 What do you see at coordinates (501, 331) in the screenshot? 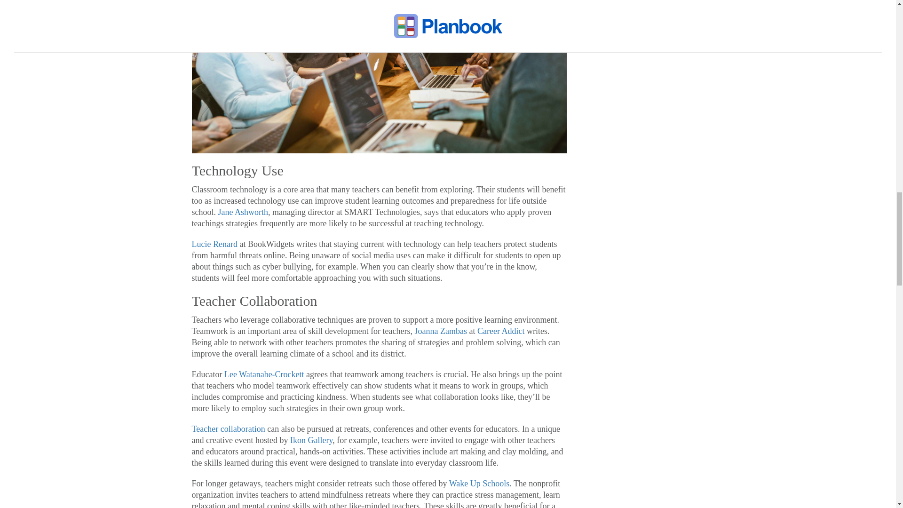
I see `Career Addict` at bounding box center [501, 331].